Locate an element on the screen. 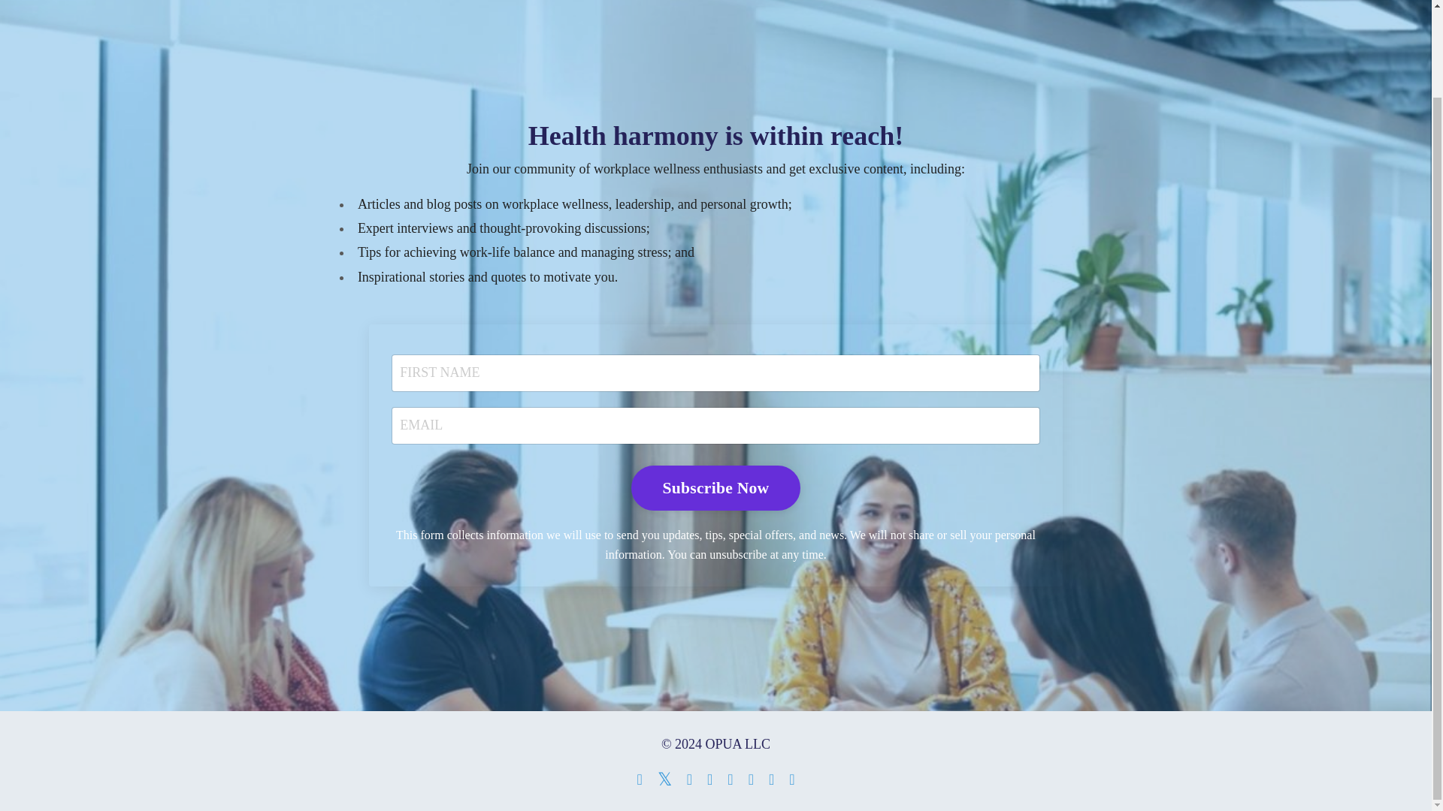 The image size is (1443, 811). Subscribe Now is located at coordinates (715, 488).